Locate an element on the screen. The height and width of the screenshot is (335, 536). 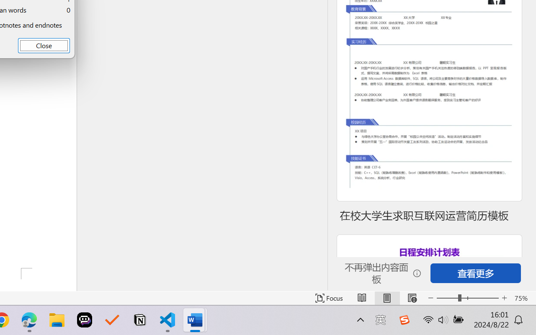
Read Mode is located at coordinates (362, 298).